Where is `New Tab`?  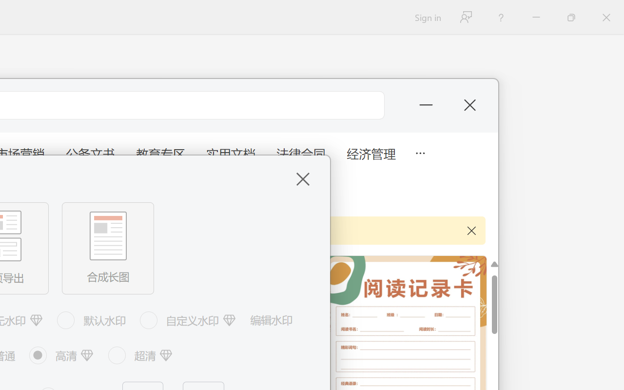 New Tab is located at coordinates (483, 11).